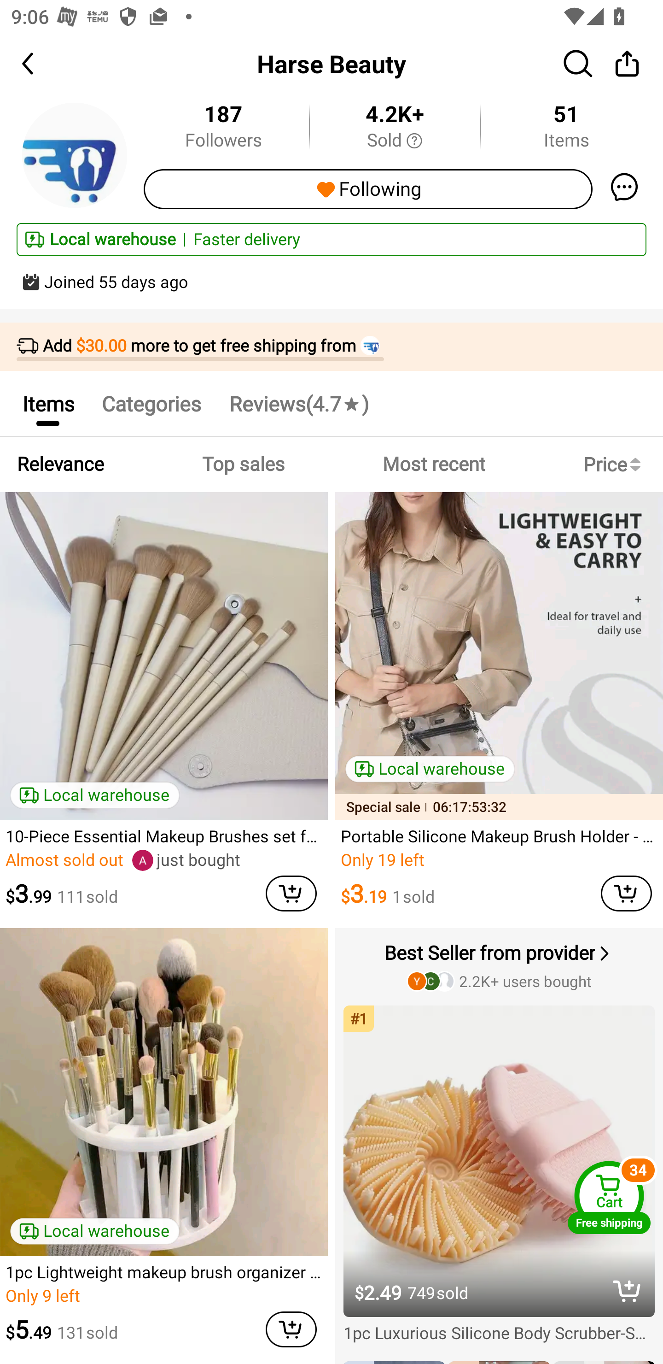 This screenshot has width=663, height=1364. I want to click on Sold, so click(395, 141).